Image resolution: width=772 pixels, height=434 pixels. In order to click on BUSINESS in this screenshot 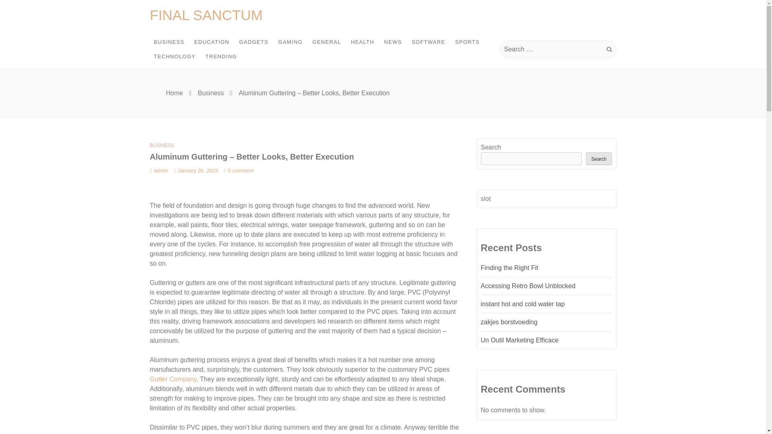, I will do `click(169, 42)`.